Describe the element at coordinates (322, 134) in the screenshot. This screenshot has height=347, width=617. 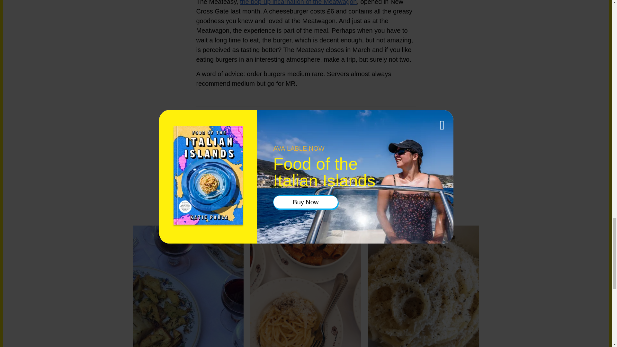
I see `CULTURE` at that location.